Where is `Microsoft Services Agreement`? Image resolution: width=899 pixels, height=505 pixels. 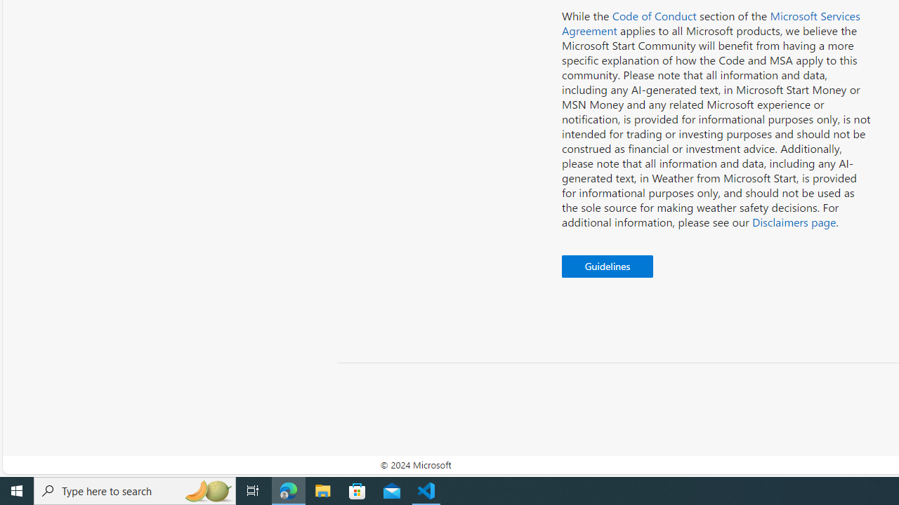
Microsoft Services Agreement is located at coordinates (711, 23).